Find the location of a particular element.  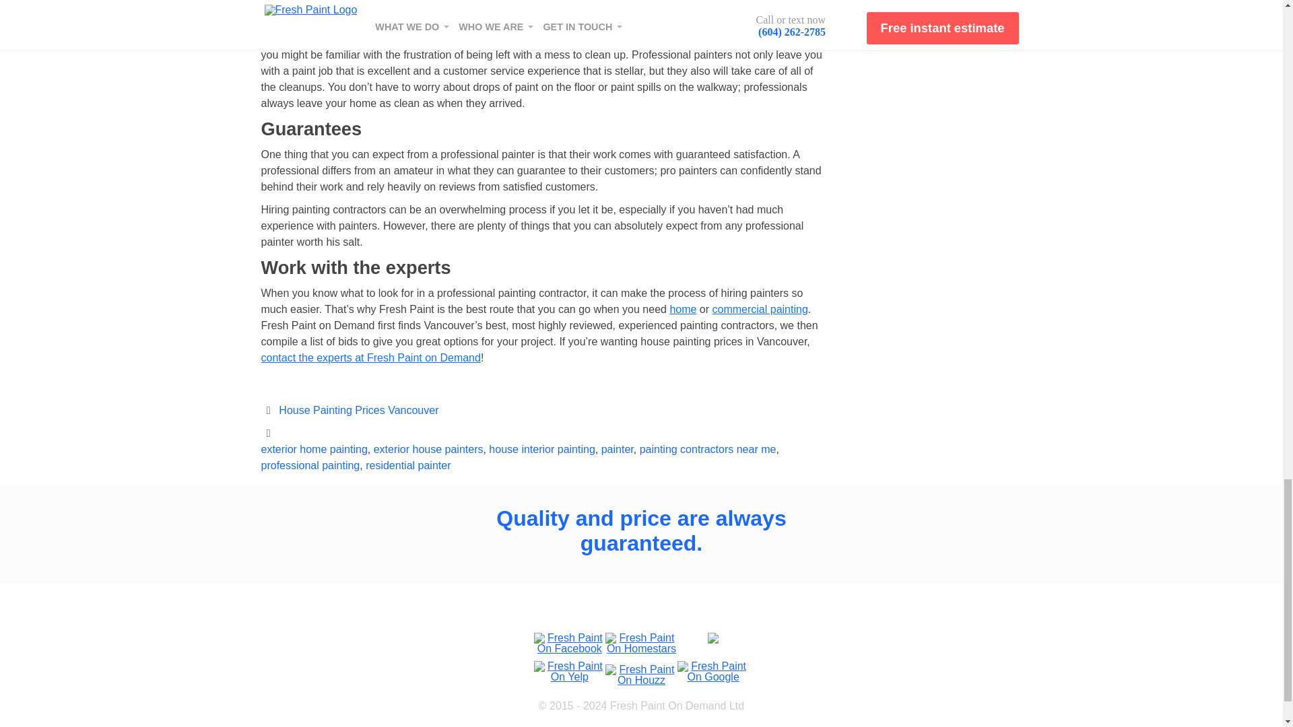

Fresh Paint On Google is located at coordinates (714, 667).